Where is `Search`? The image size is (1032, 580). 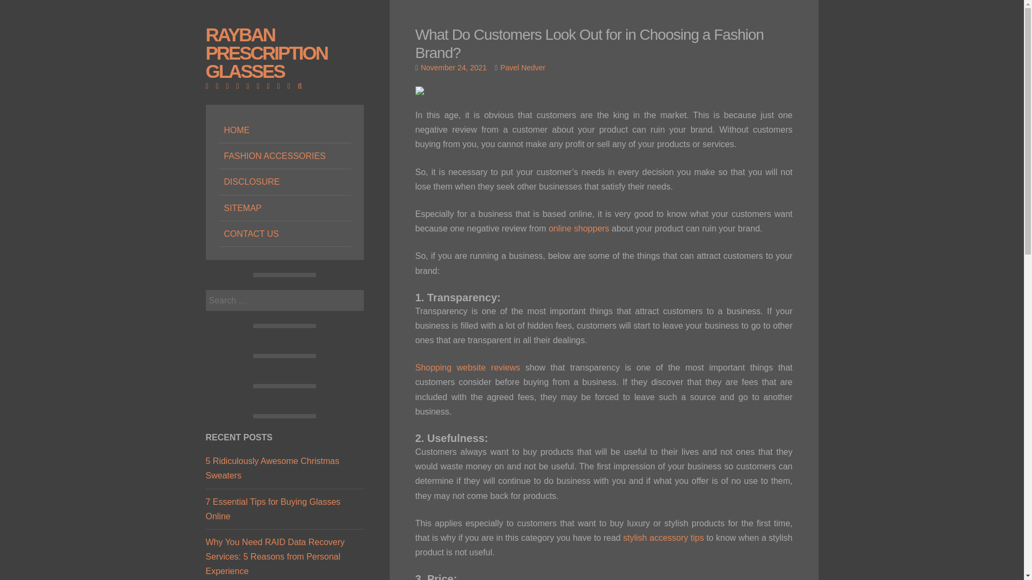 Search is located at coordinates (23, 9).